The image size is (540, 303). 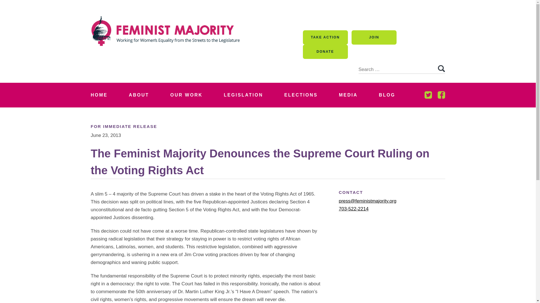 What do you see at coordinates (387, 95) in the screenshot?
I see `BLOG` at bounding box center [387, 95].